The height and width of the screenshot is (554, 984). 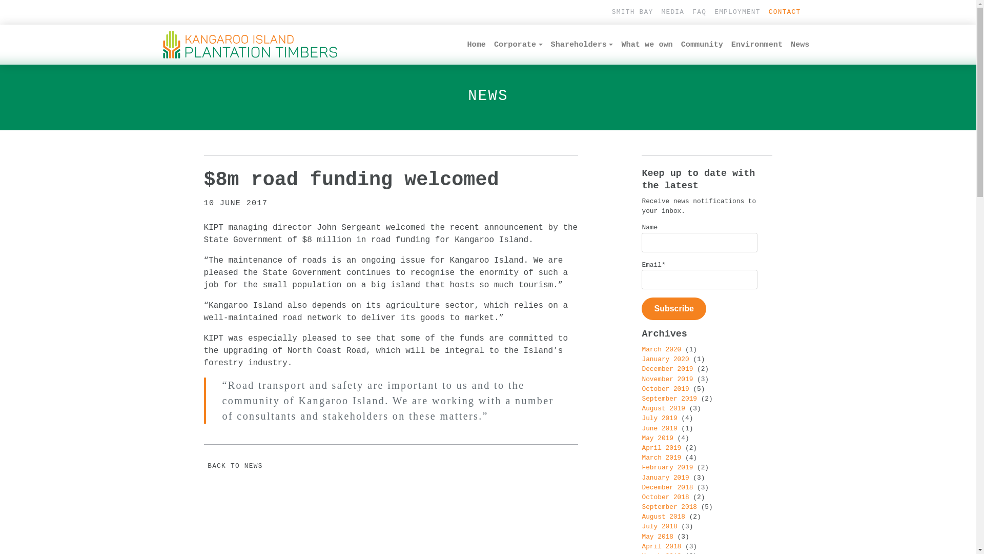 What do you see at coordinates (669, 399) in the screenshot?
I see `September 2019` at bounding box center [669, 399].